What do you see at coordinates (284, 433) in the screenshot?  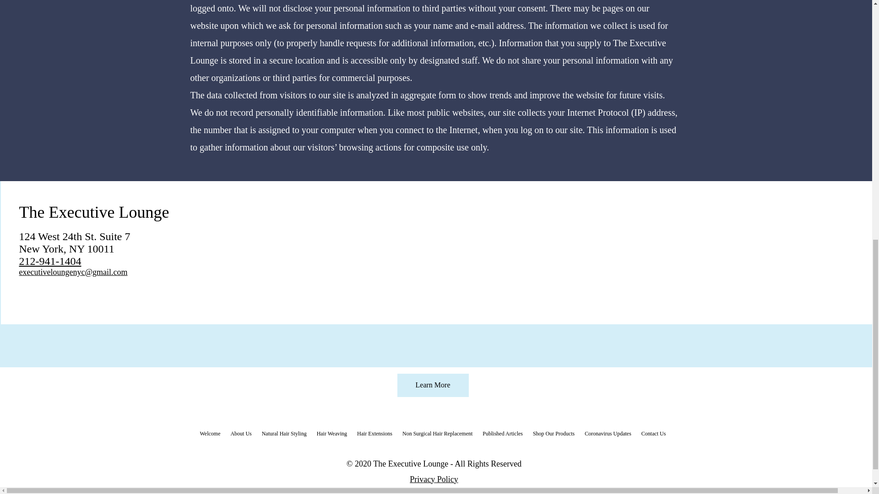 I see `Natural Hair Styling` at bounding box center [284, 433].